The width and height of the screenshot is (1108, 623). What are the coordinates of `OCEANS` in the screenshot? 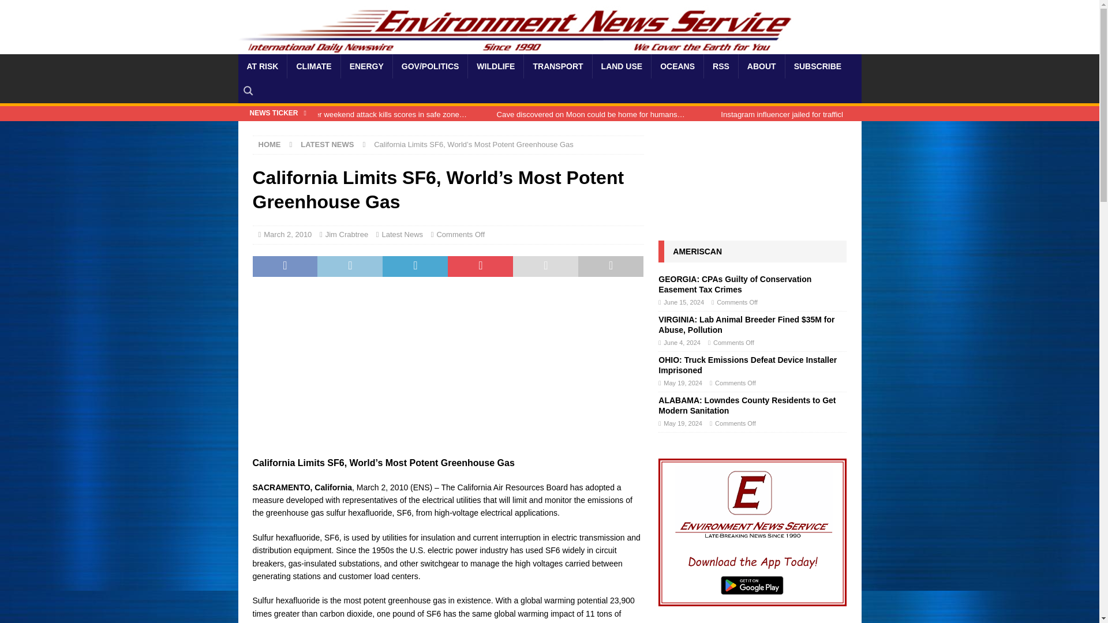 It's located at (677, 66).